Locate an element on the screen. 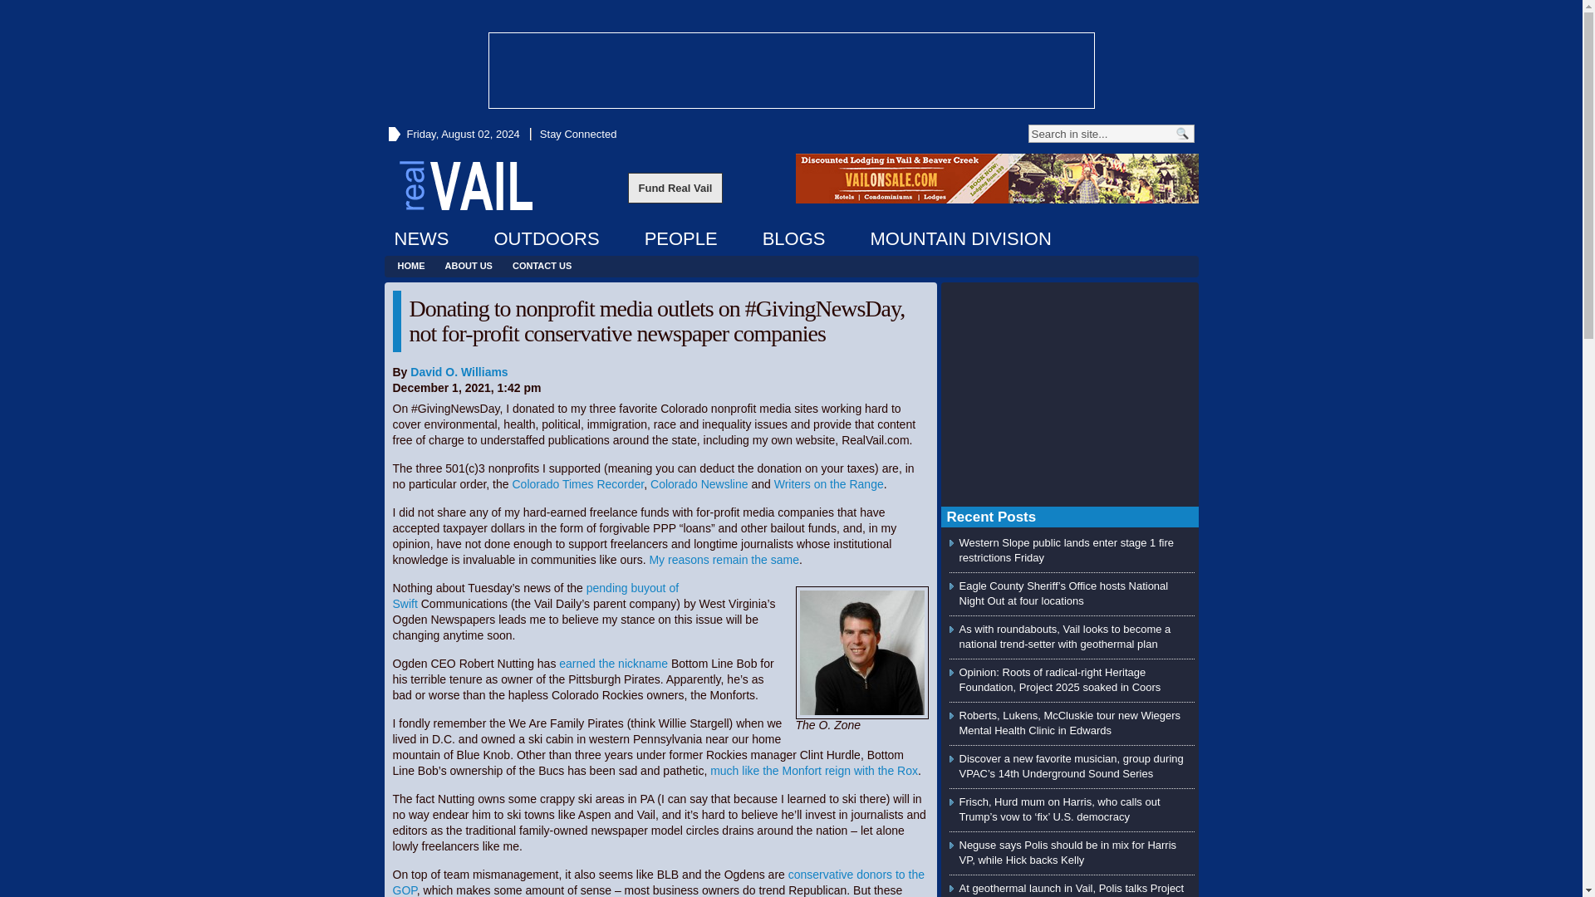 This screenshot has width=1595, height=897. My reasons remain the same is located at coordinates (724, 560).